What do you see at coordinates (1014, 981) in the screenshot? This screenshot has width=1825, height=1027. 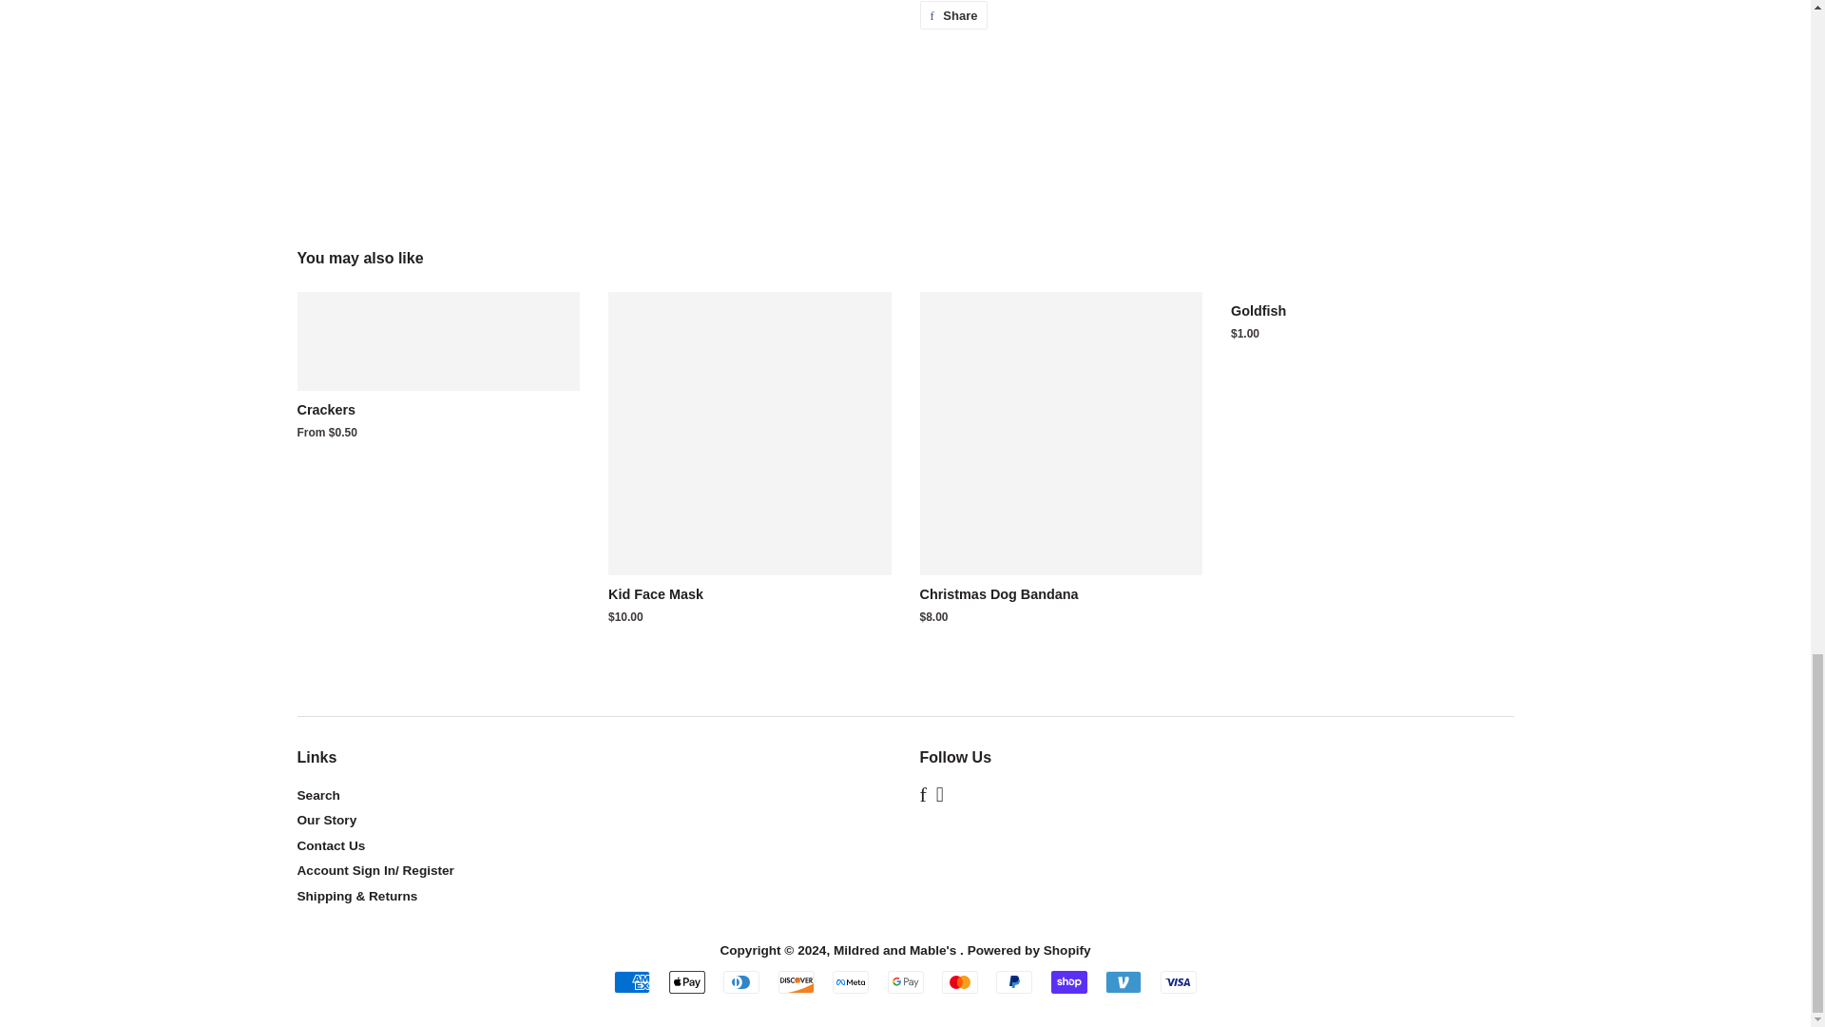 I see `PayPal` at bounding box center [1014, 981].